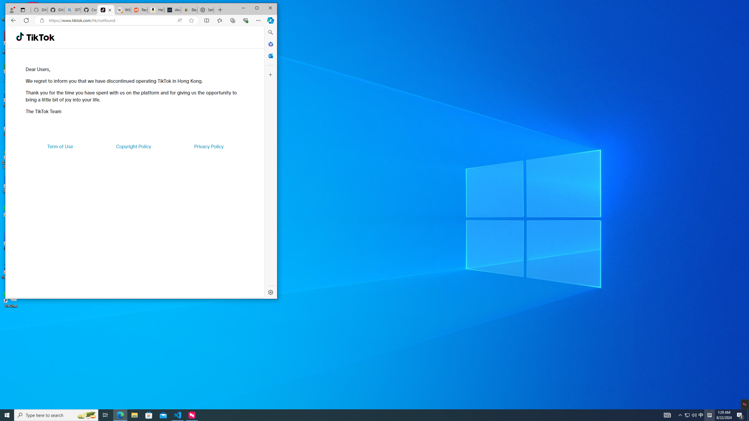  Describe the element at coordinates (56, 415) in the screenshot. I see `Type here to search` at that location.